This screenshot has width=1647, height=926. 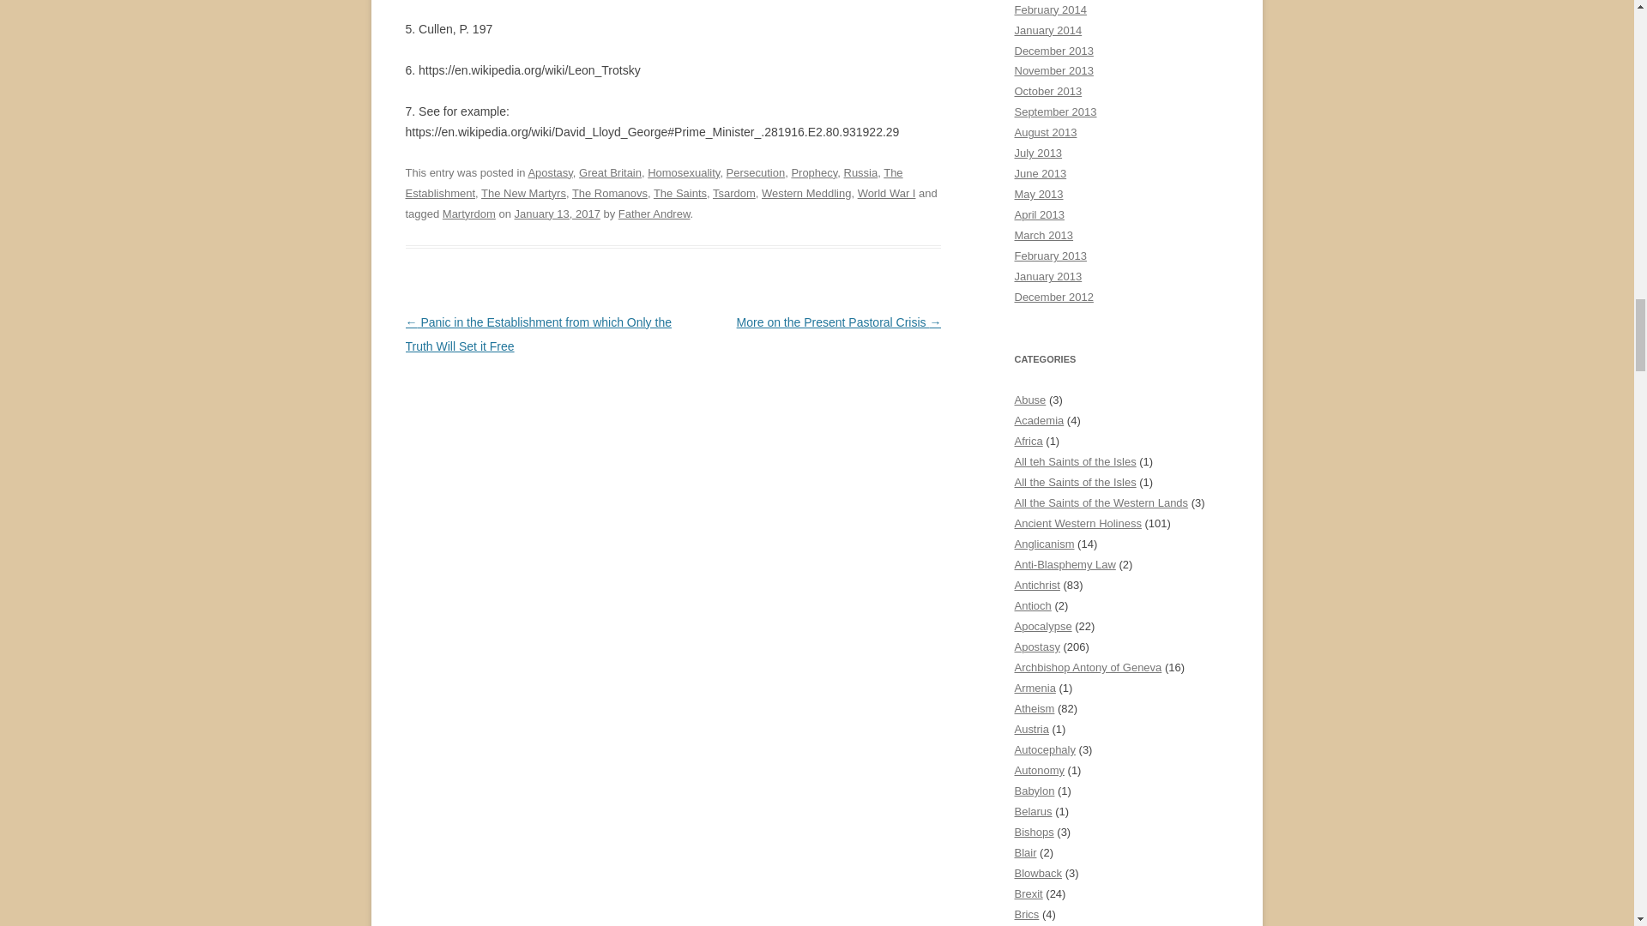 What do you see at coordinates (887, 194) in the screenshot?
I see `World War I` at bounding box center [887, 194].